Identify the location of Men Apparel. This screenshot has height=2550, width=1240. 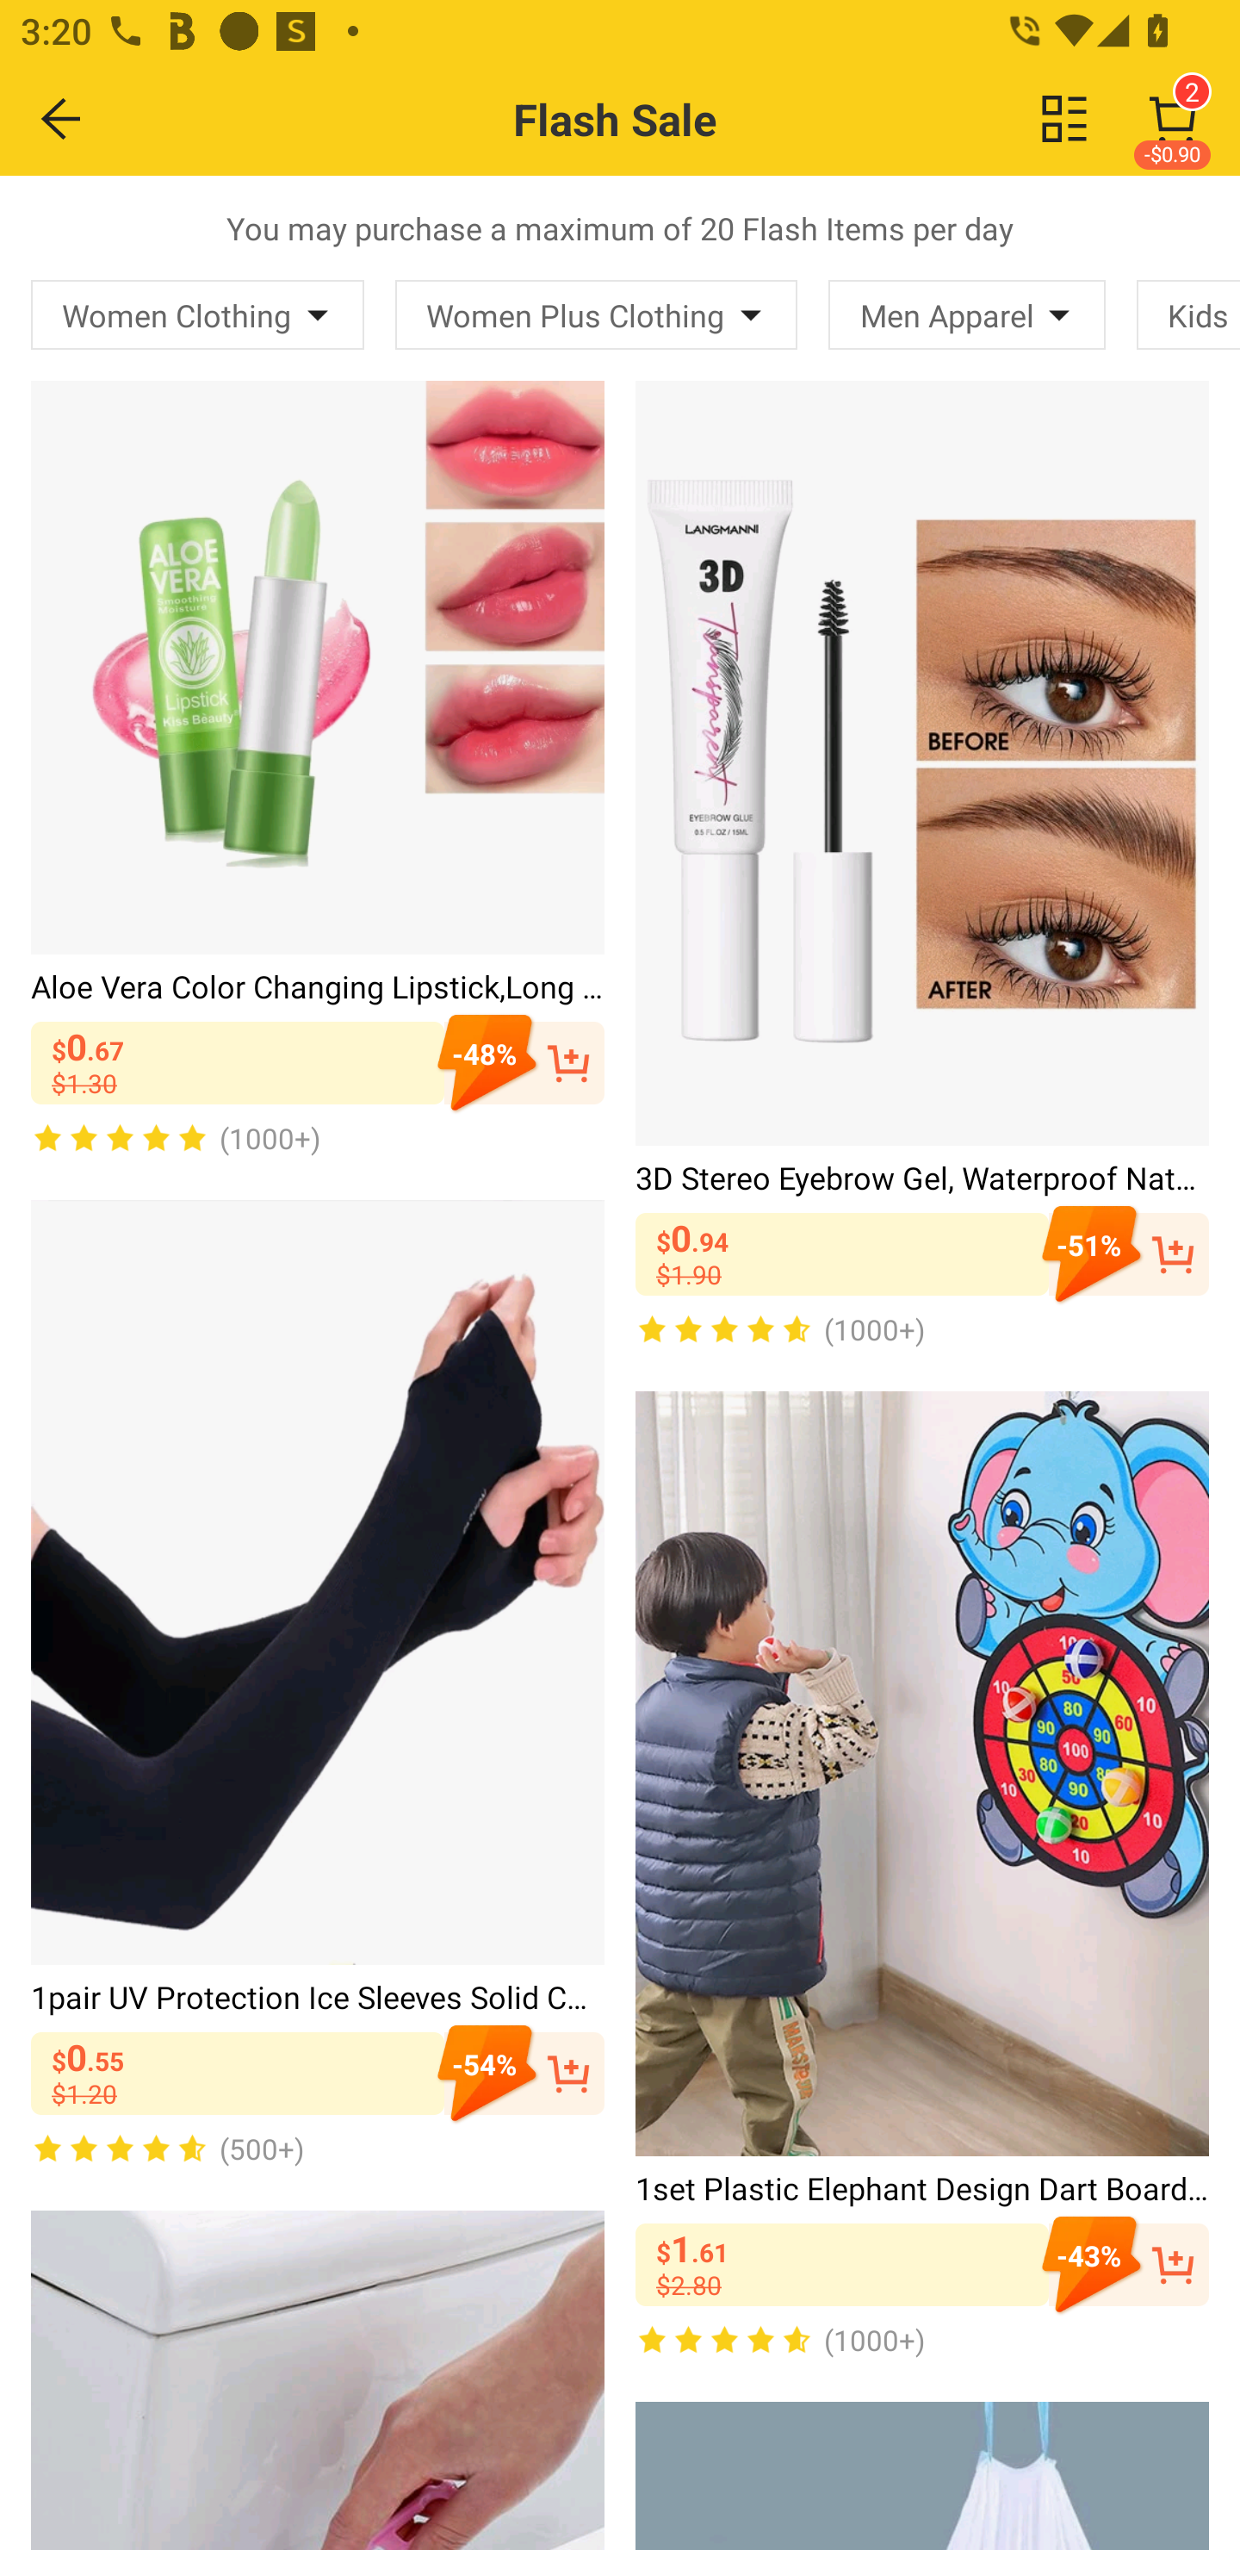
(966, 314).